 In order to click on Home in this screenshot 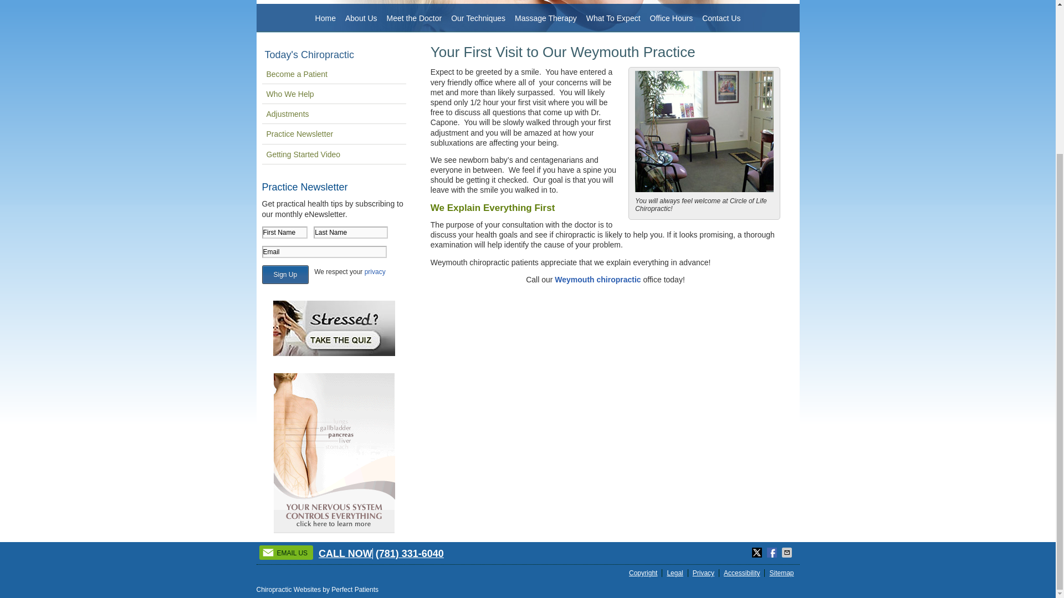, I will do `click(325, 18)`.